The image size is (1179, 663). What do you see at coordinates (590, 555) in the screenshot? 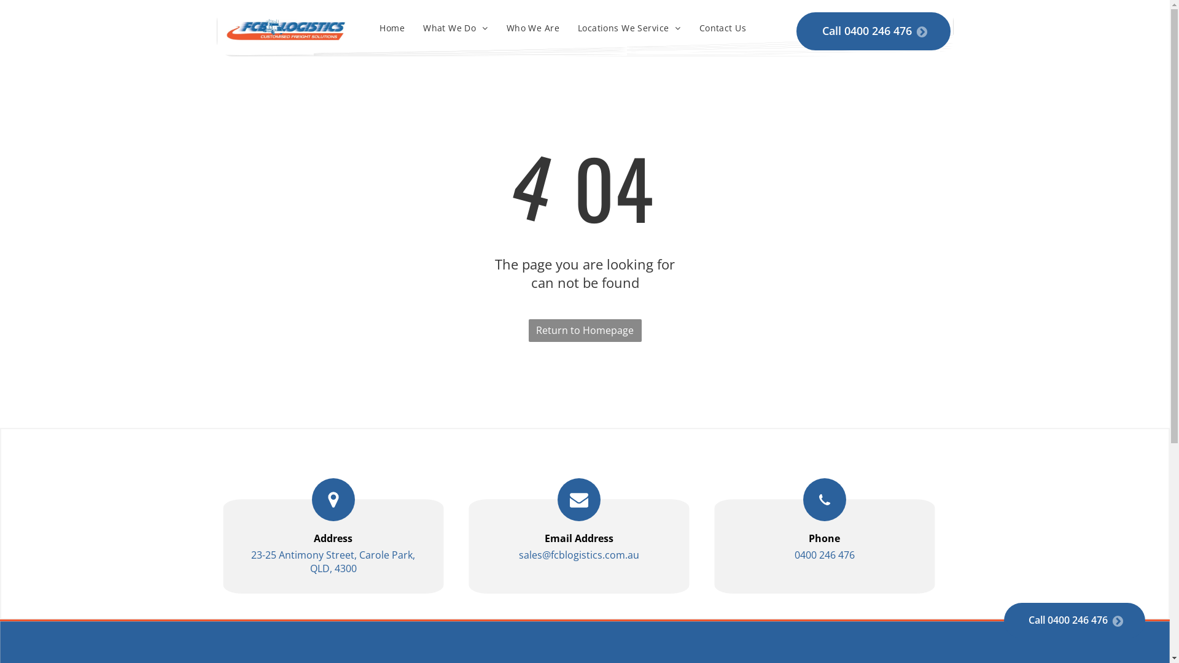
I see `@fcblogistics.com.au` at bounding box center [590, 555].